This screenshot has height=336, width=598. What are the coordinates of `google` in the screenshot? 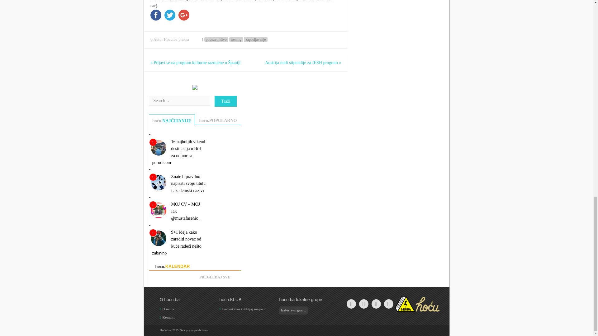 It's located at (184, 16).